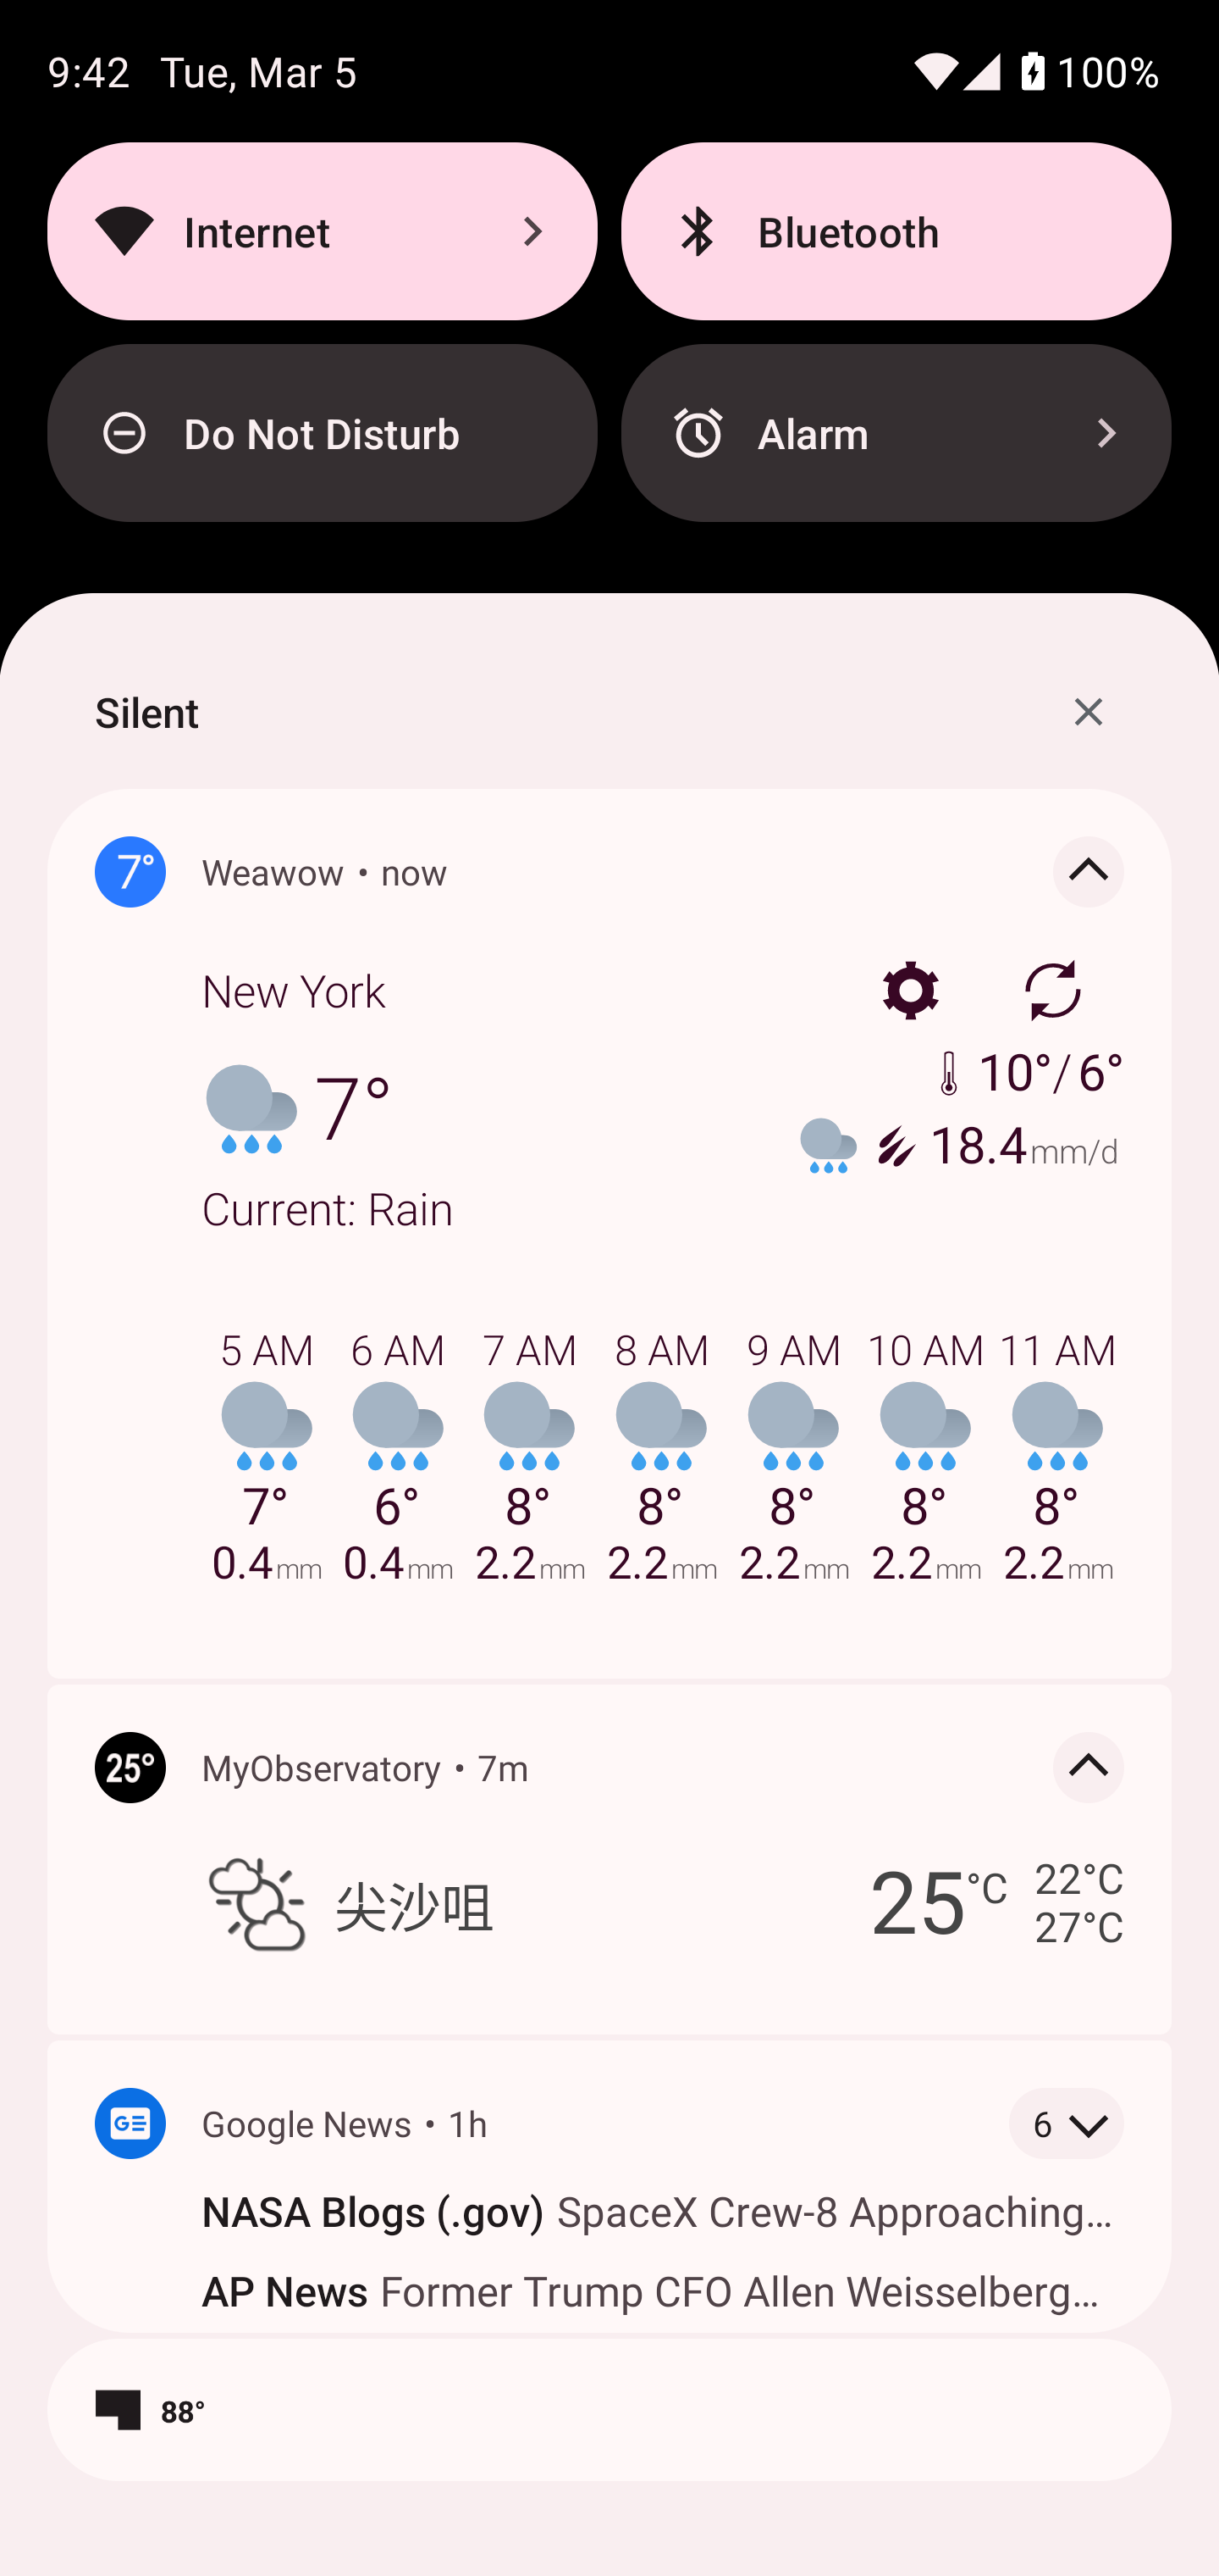  Describe the element at coordinates (322, 230) in the screenshot. I see `On Internet,AndroidWifi Internet` at that location.